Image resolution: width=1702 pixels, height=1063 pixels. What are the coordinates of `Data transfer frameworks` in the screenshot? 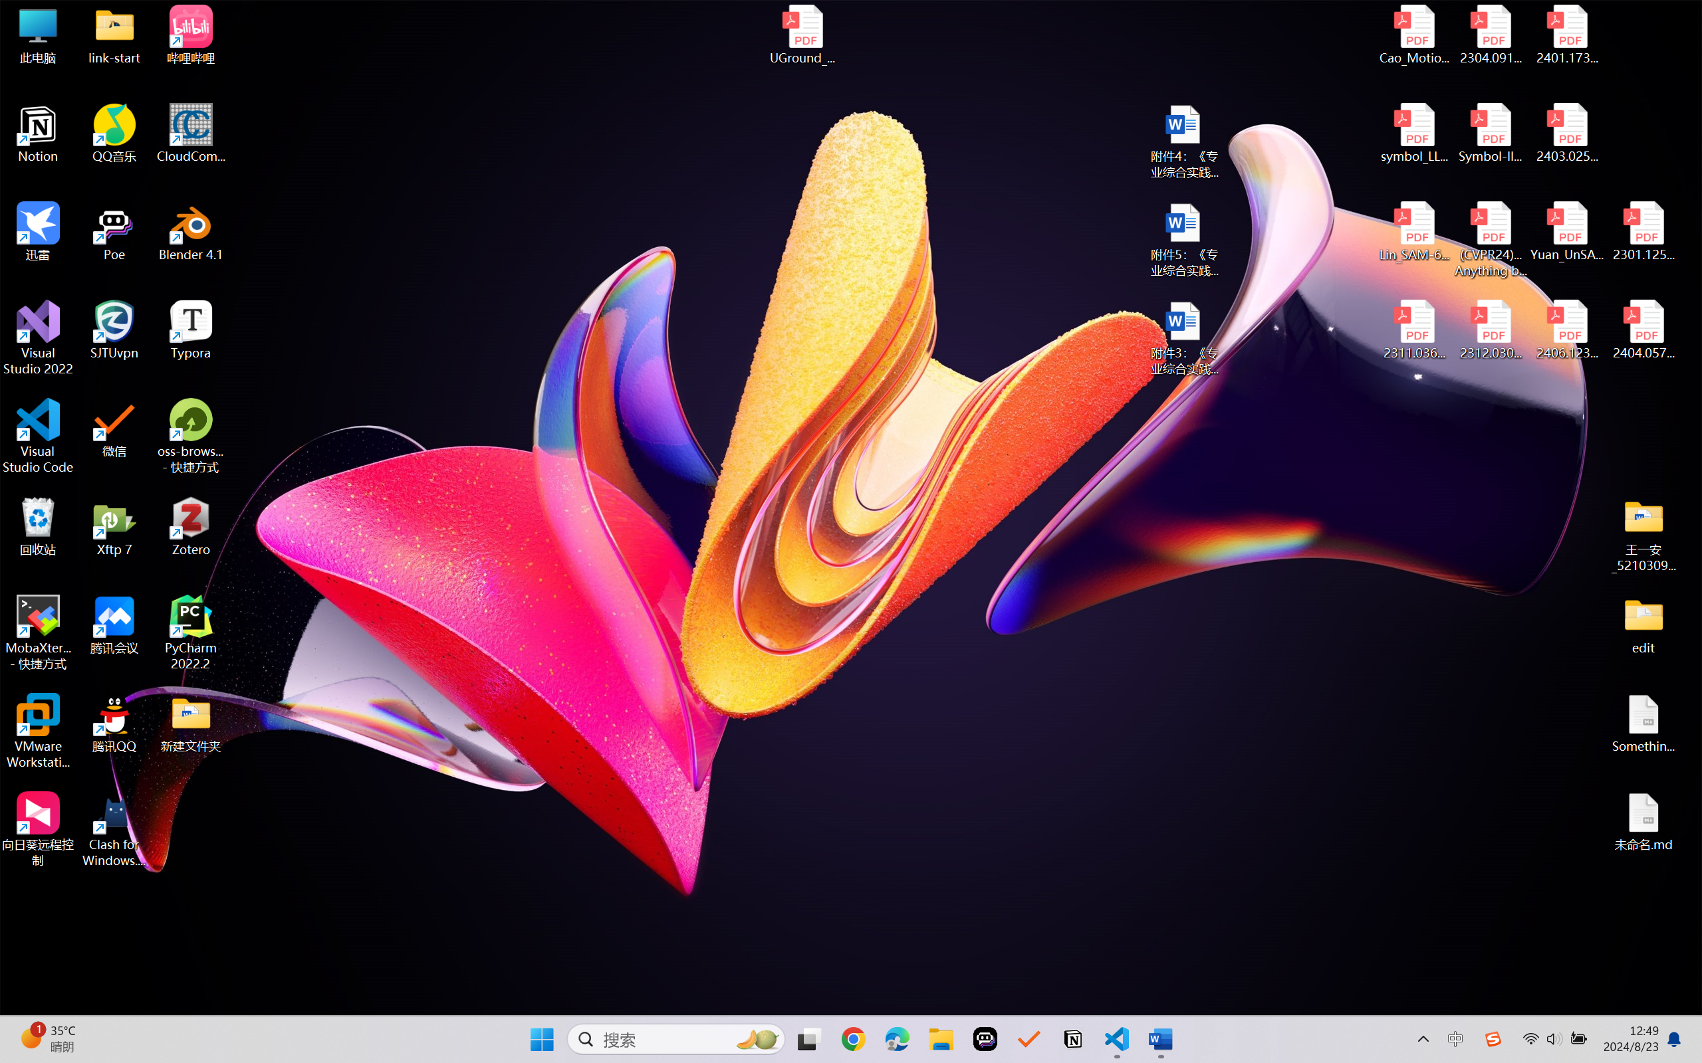 It's located at (101, 193).